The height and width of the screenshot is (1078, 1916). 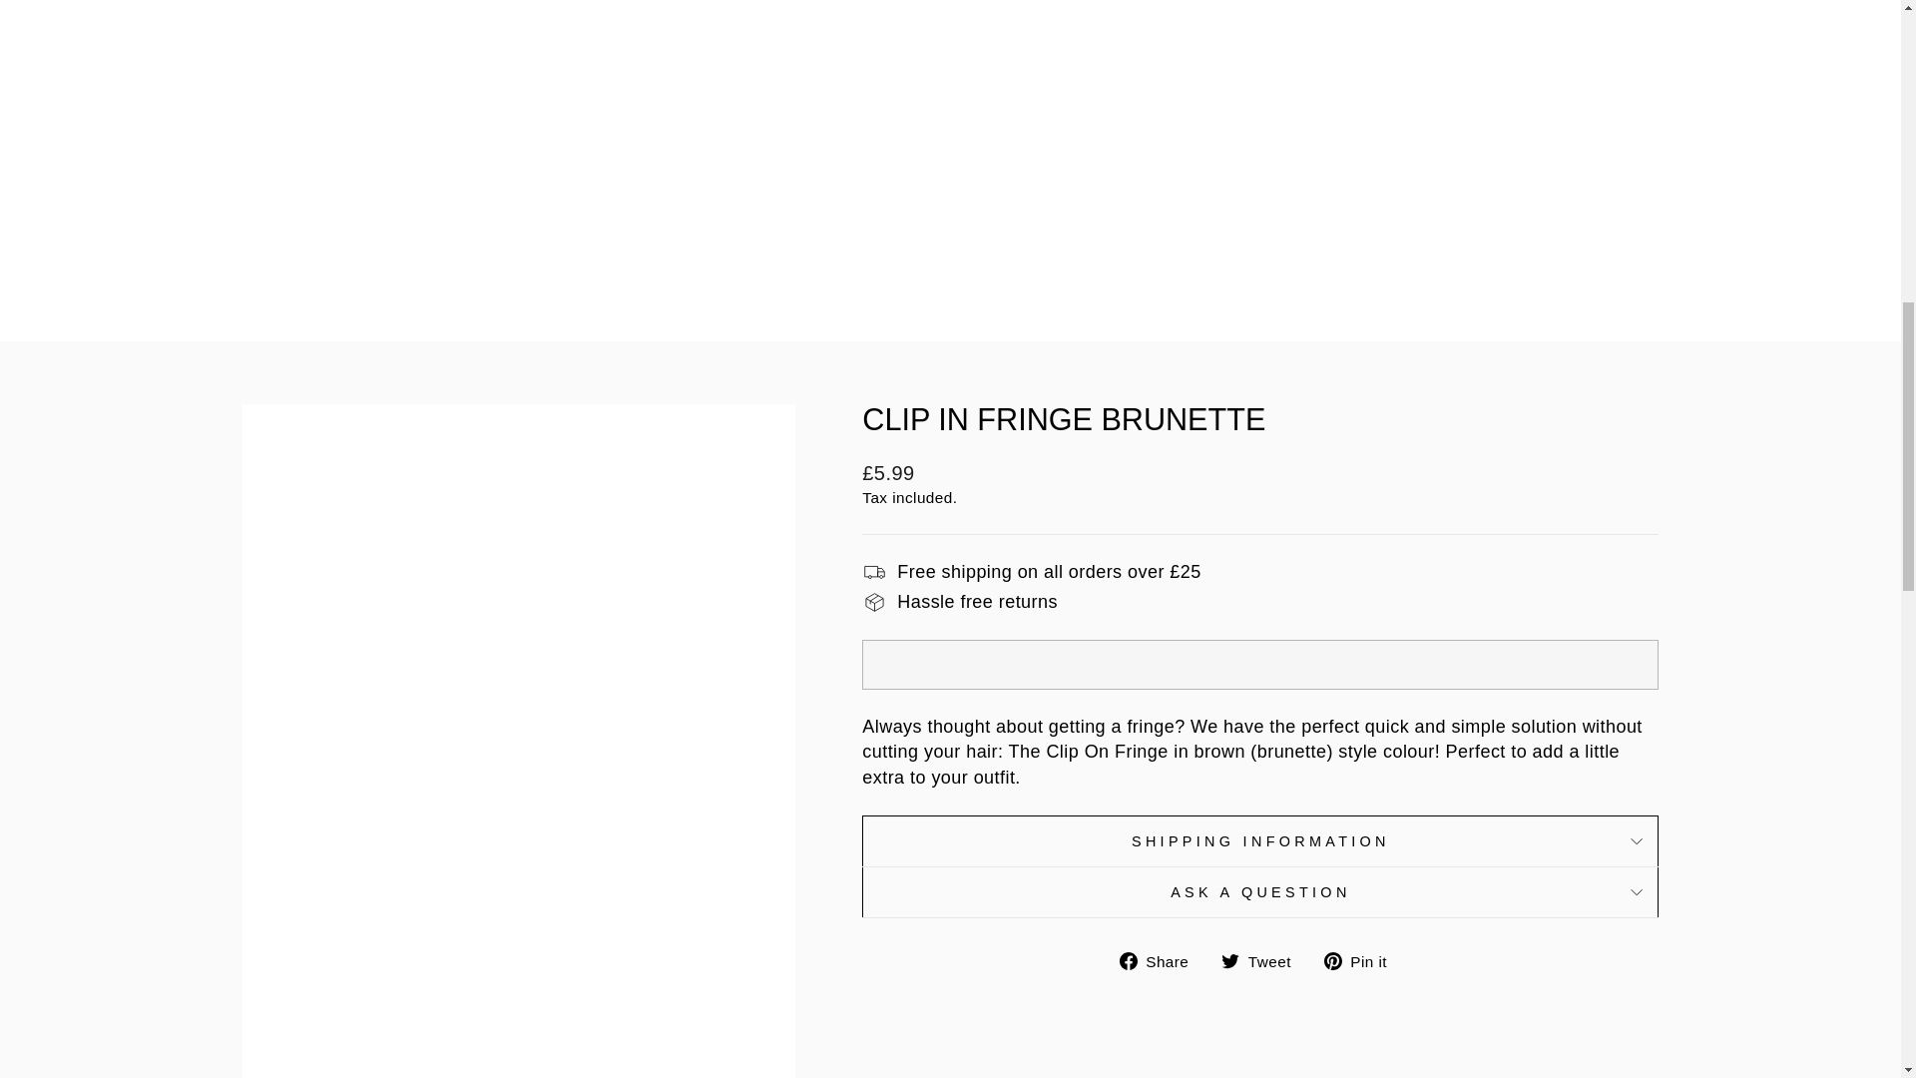 What do you see at coordinates (1162, 960) in the screenshot?
I see `Share on Facebook` at bounding box center [1162, 960].